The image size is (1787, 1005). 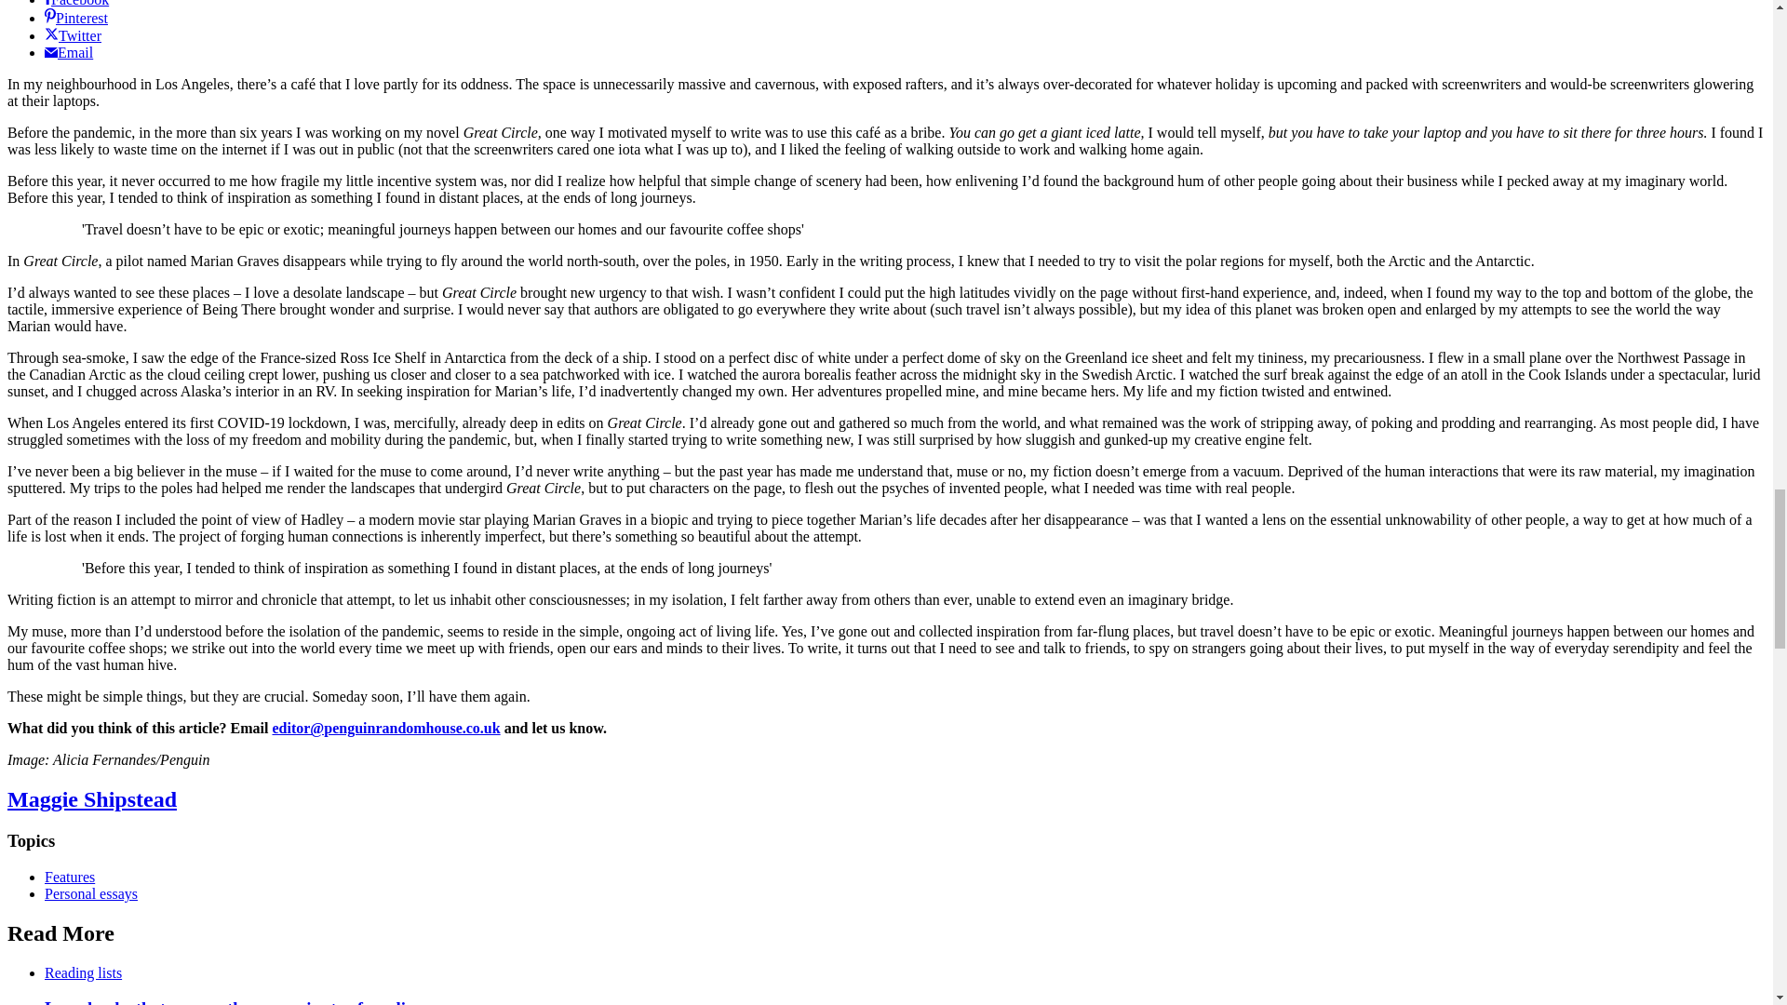 What do you see at coordinates (69, 877) in the screenshot?
I see `Features` at bounding box center [69, 877].